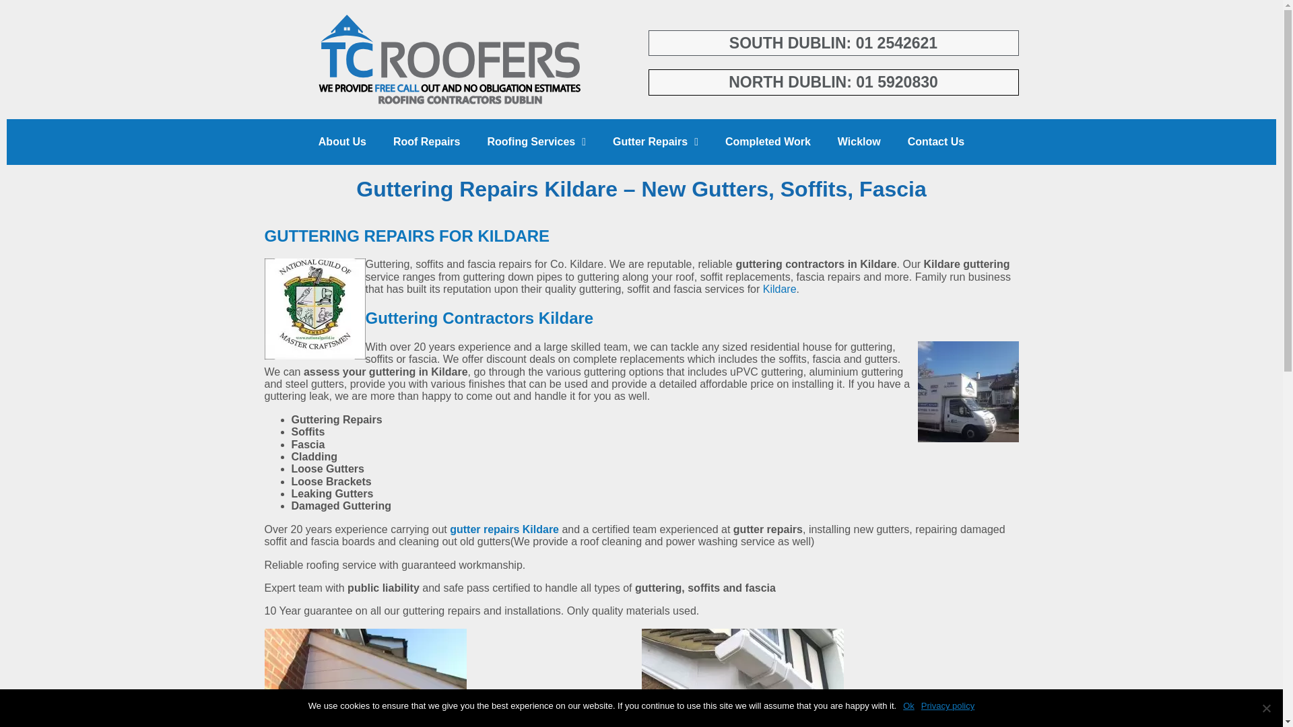  What do you see at coordinates (936, 141) in the screenshot?
I see `Contact Us` at bounding box center [936, 141].